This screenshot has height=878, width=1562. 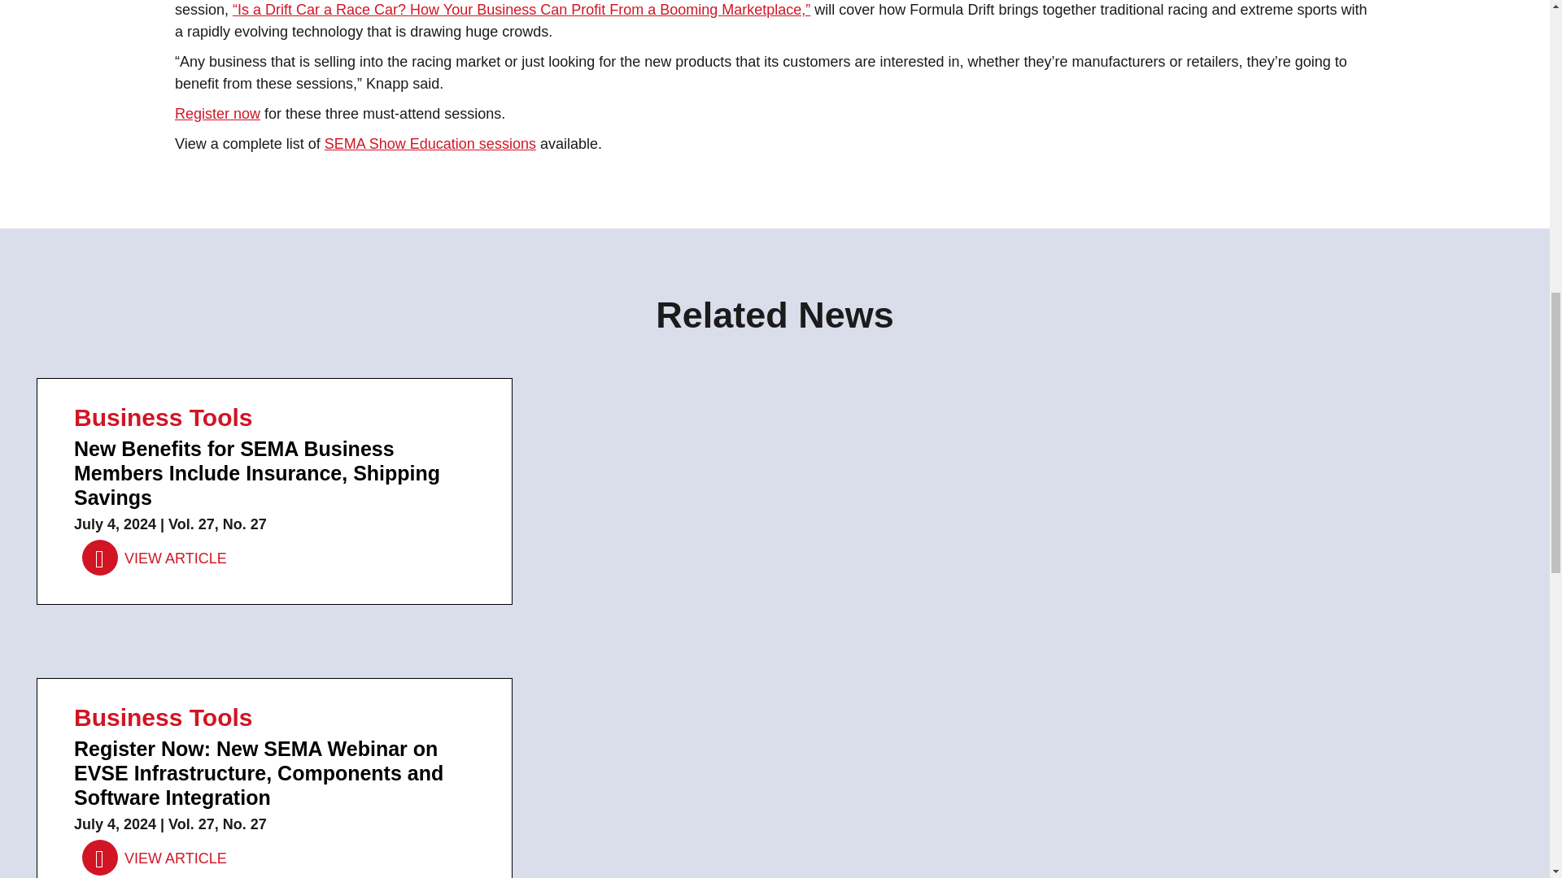 I want to click on VIEW ARTICLE, so click(x=155, y=559).